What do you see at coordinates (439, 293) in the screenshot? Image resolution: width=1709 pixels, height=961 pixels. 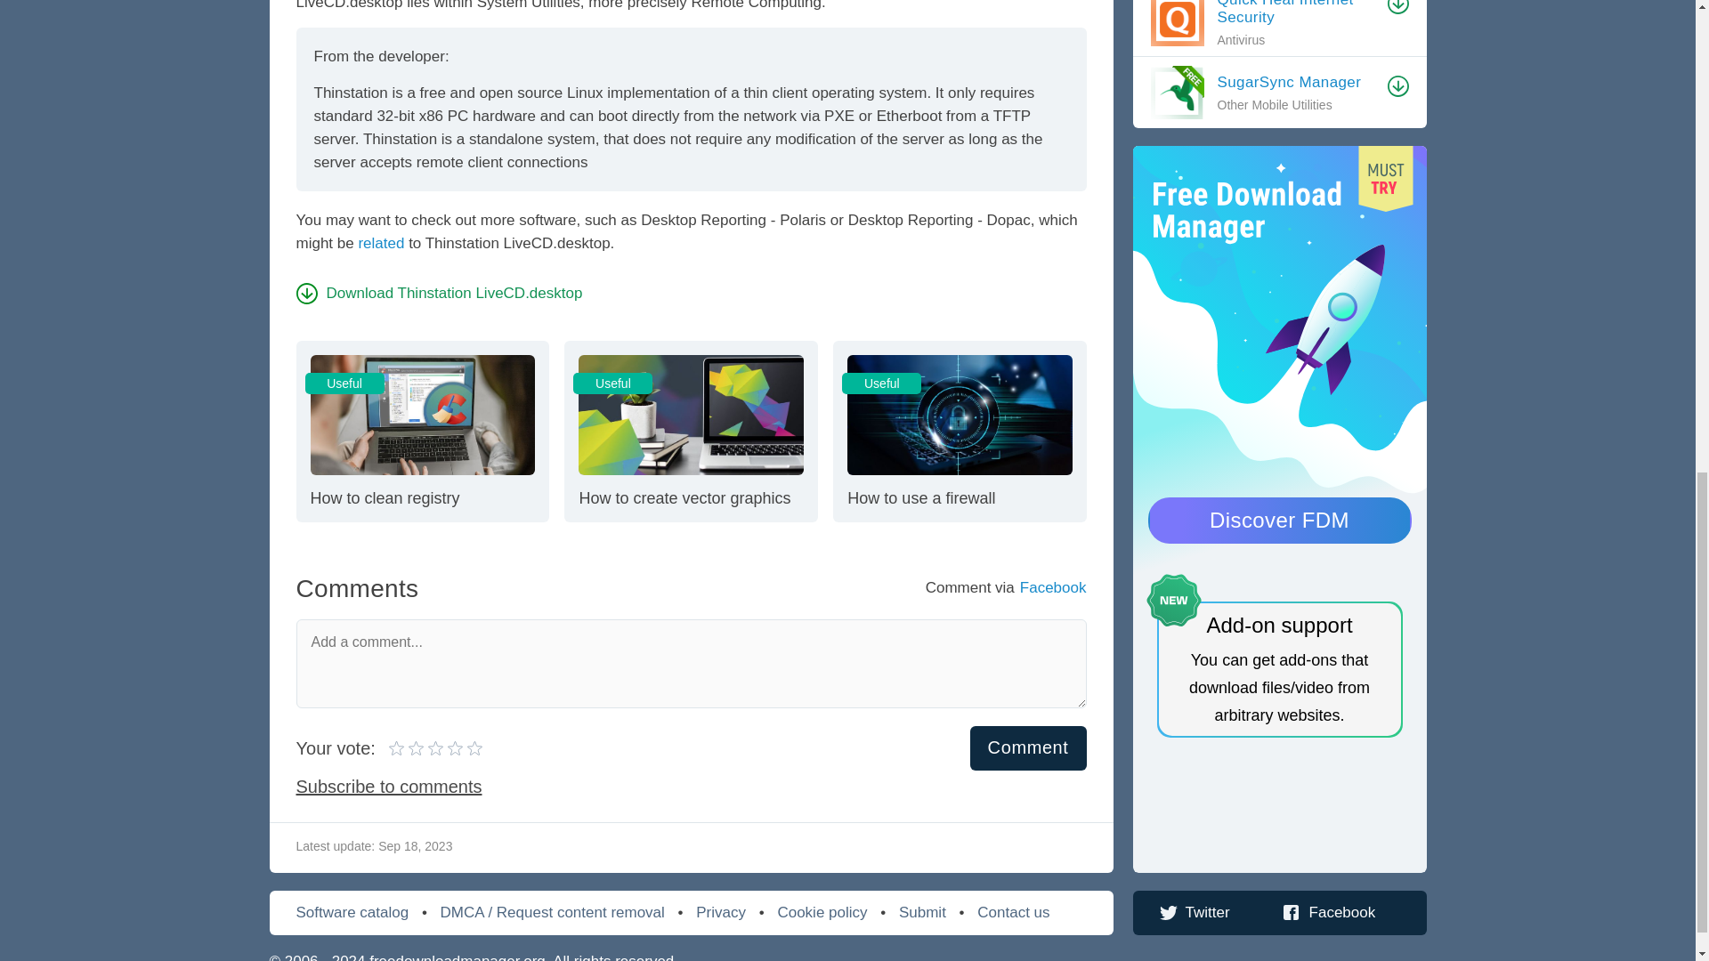 I see `Comment` at bounding box center [439, 293].